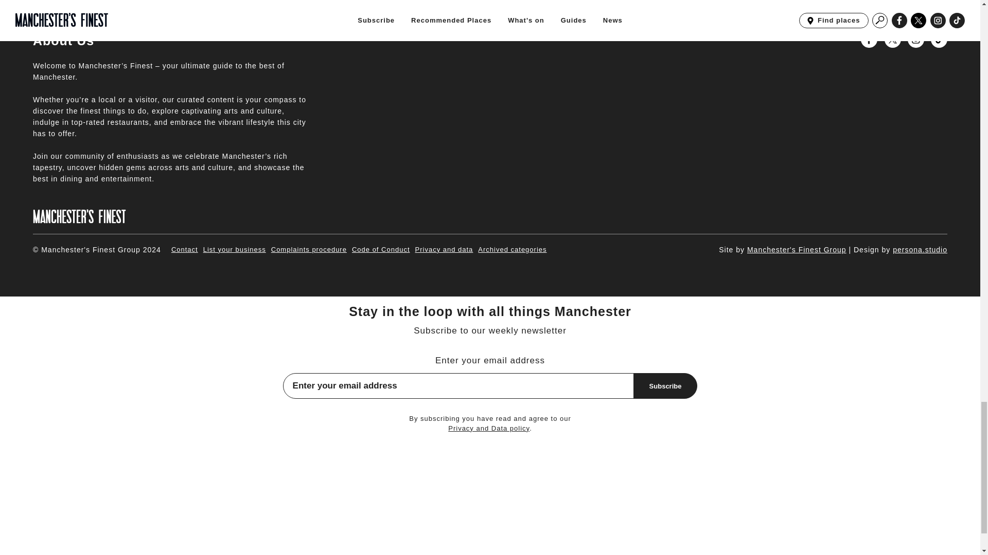 The image size is (988, 555). What do you see at coordinates (869, 39) in the screenshot?
I see `Go to Manchester's Finest Facebook page` at bounding box center [869, 39].